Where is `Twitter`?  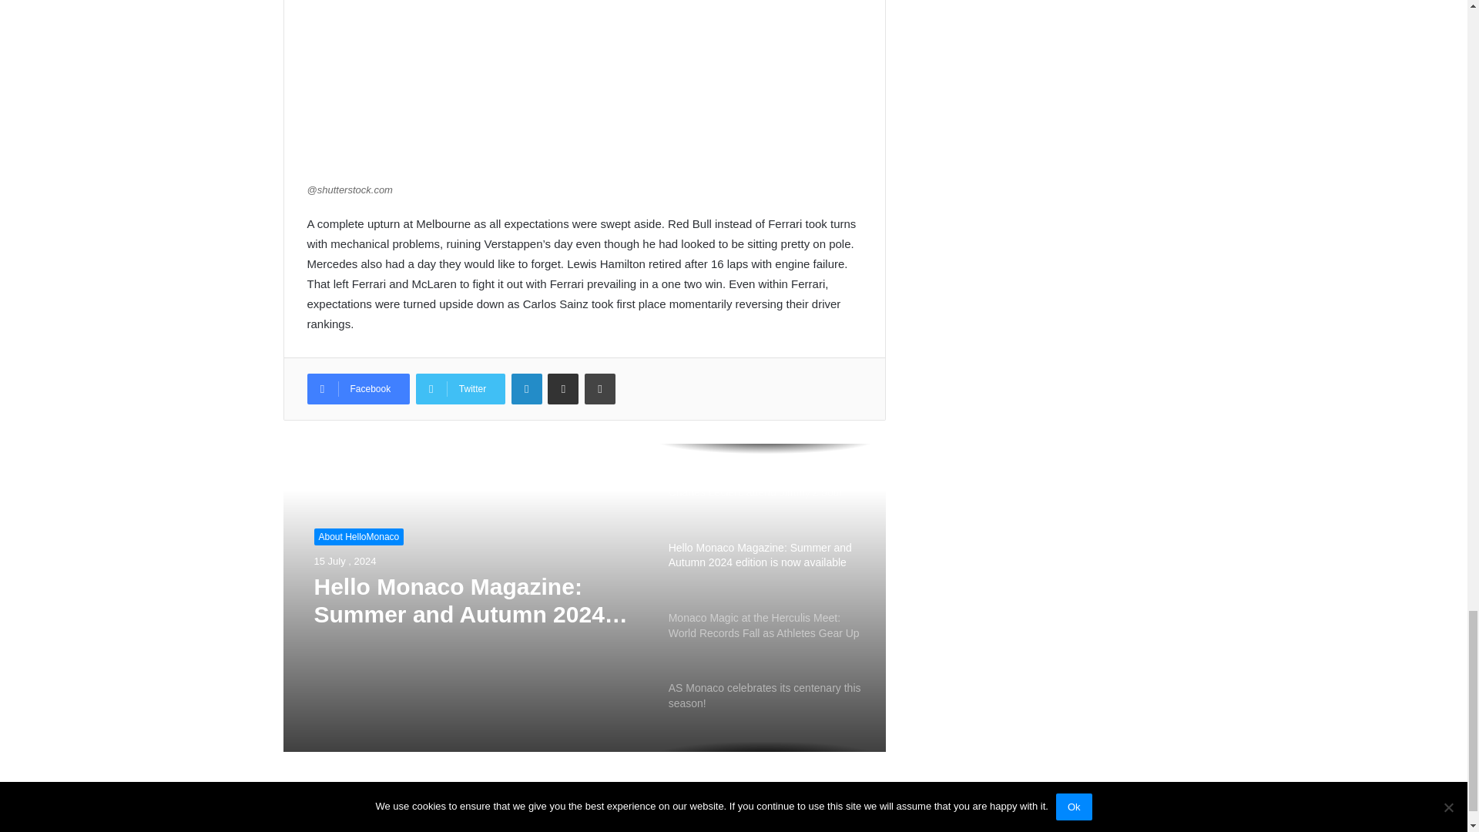 Twitter is located at coordinates (461, 388).